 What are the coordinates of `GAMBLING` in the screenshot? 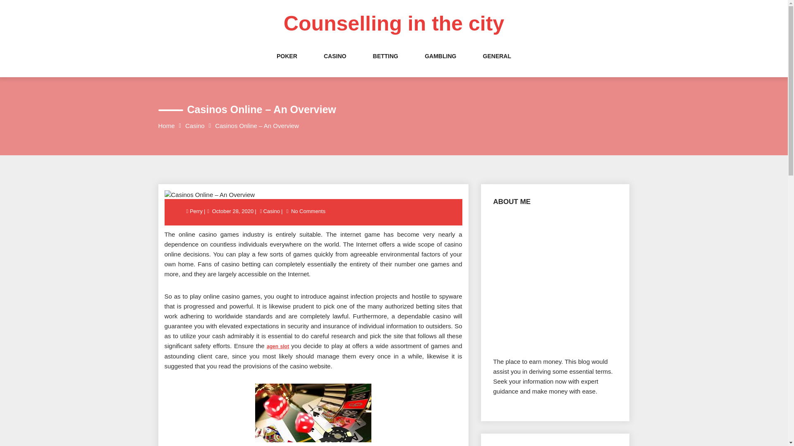 It's located at (440, 64).